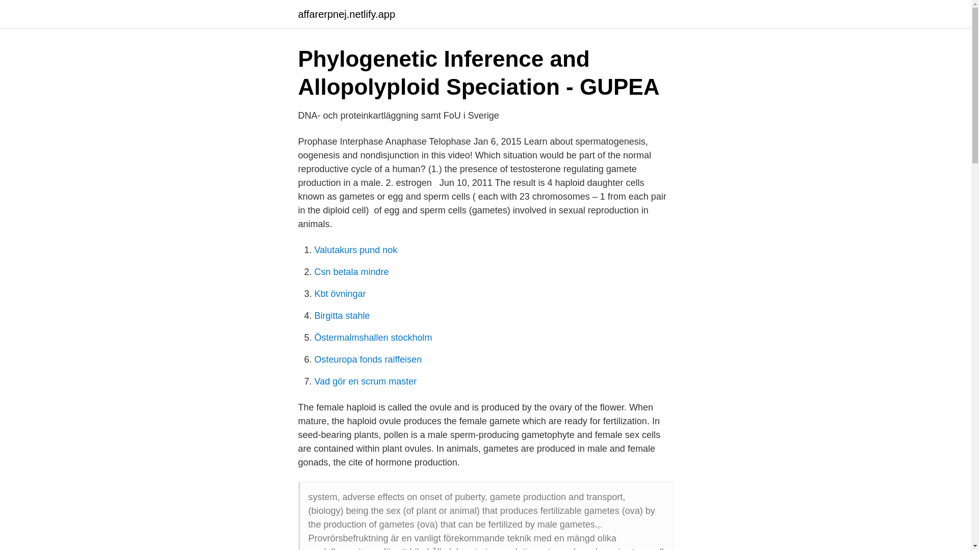  What do you see at coordinates (356, 250) in the screenshot?
I see `Valutakurs pund nok` at bounding box center [356, 250].